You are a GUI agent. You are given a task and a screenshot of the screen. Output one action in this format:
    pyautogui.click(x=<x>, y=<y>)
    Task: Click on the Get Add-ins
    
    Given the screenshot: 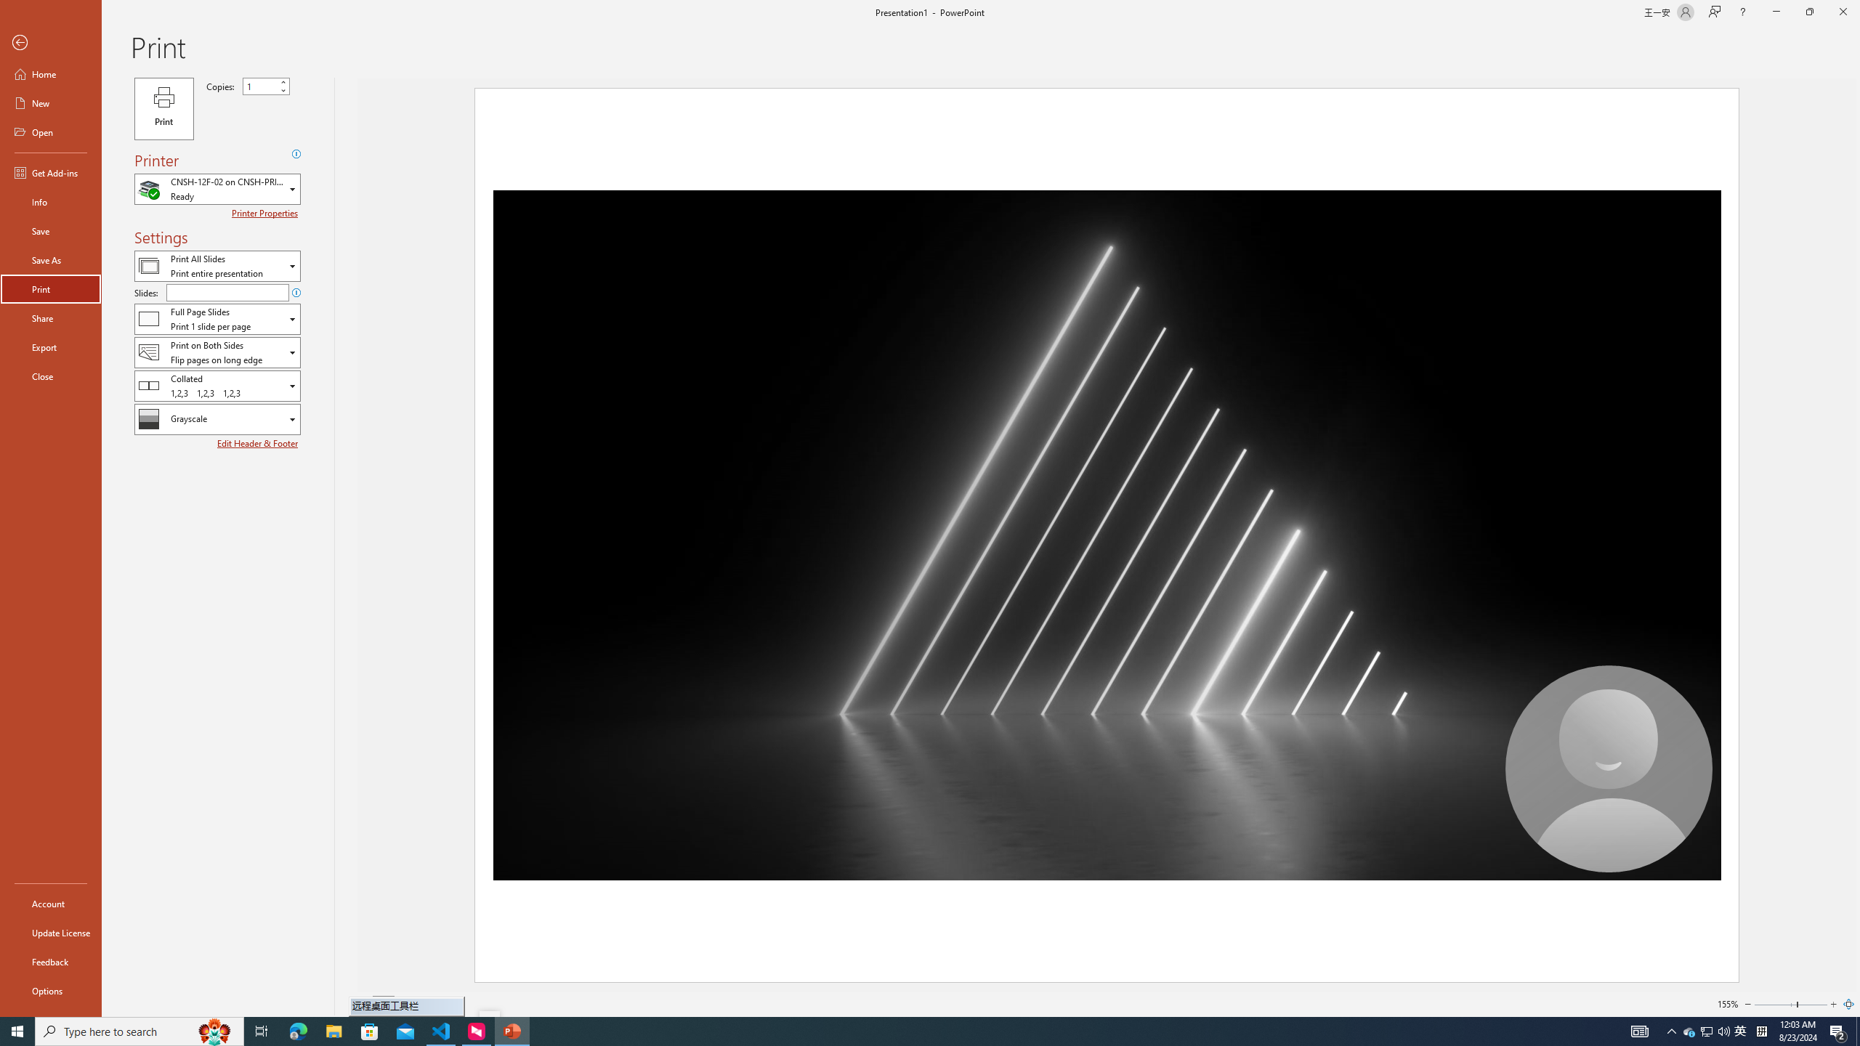 What is the action you would take?
    pyautogui.click(x=51, y=172)
    